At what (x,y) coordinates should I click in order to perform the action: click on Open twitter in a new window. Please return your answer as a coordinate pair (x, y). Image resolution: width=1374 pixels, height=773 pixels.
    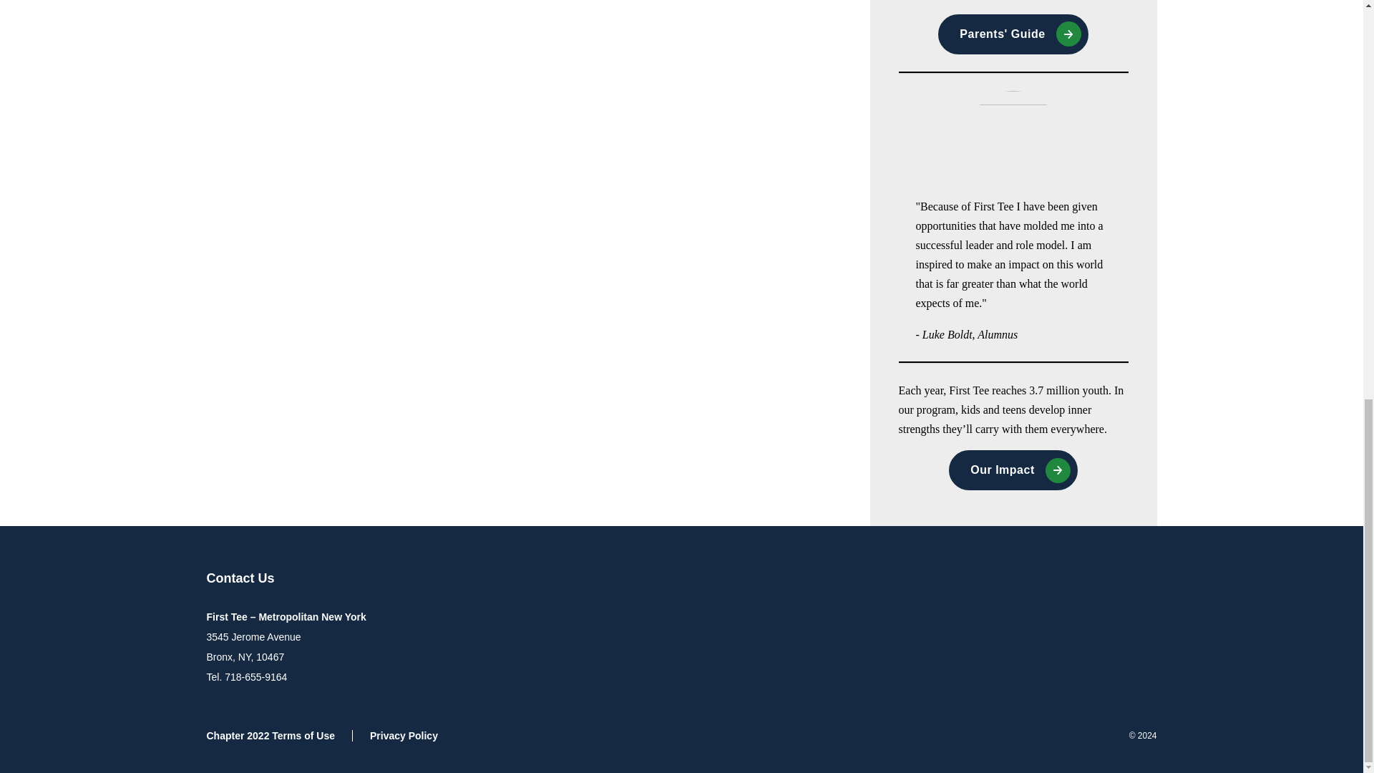
    Looking at the image, I should click on (1078, 580).